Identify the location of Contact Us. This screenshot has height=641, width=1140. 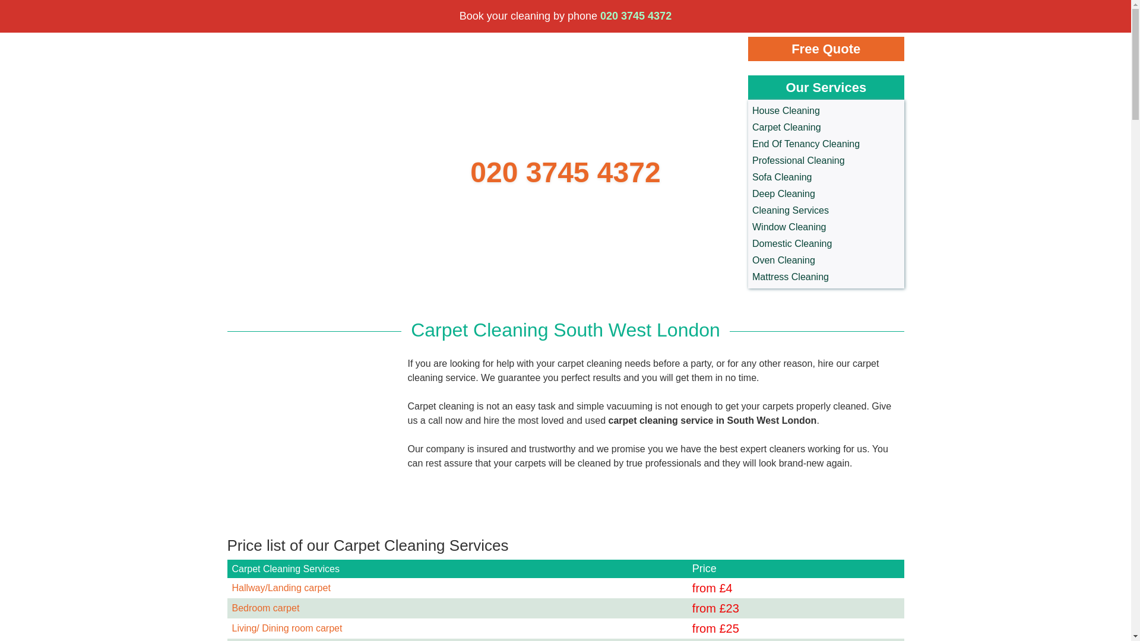
(411, 12).